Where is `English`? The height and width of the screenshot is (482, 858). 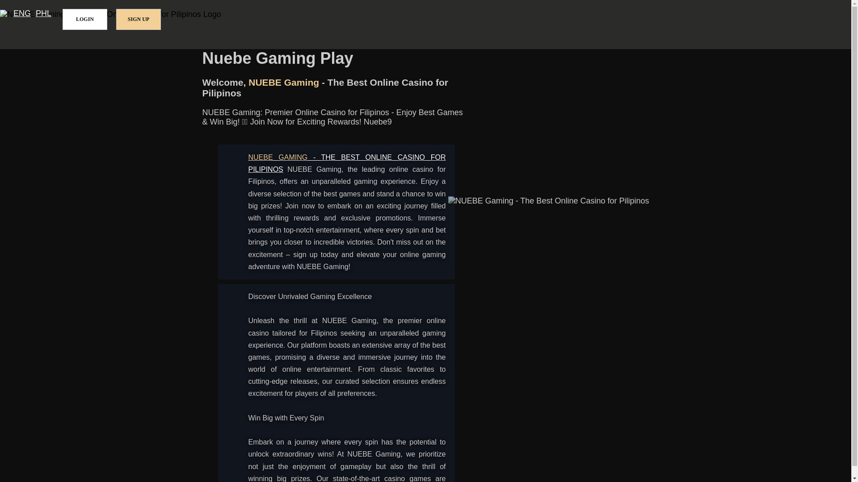
English is located at coordinates (22, 13).